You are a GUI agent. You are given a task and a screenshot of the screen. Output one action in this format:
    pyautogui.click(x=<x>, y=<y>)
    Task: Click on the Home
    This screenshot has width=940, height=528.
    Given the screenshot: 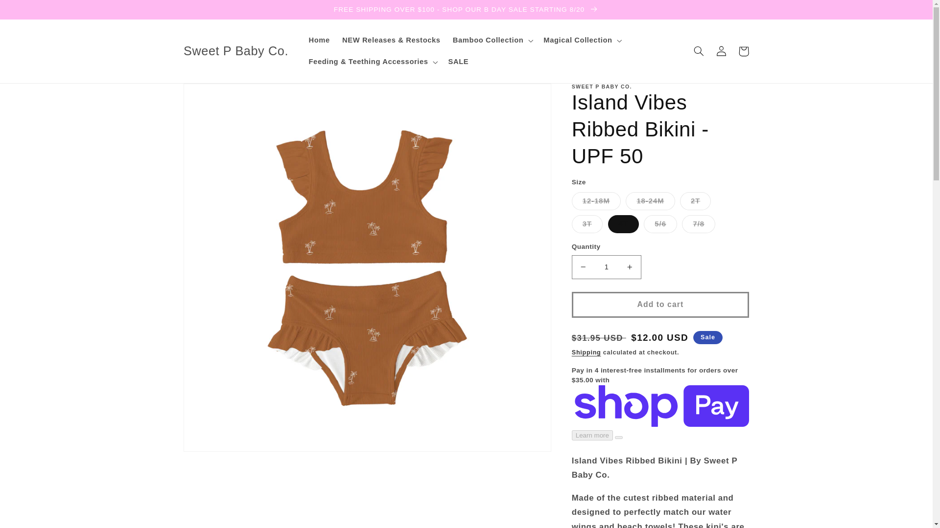 What is the action you would take?
    pyautogui.click(x=319, y=40)
    